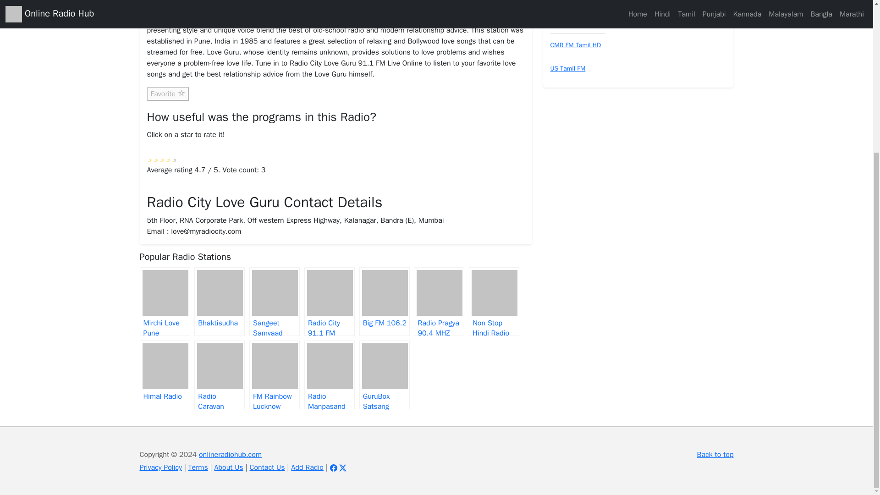 This screenshot has height=495, width=880. Describe the element at coordinates (329, 375) in the screenshot. I see `Radio Manpasand` at that location.